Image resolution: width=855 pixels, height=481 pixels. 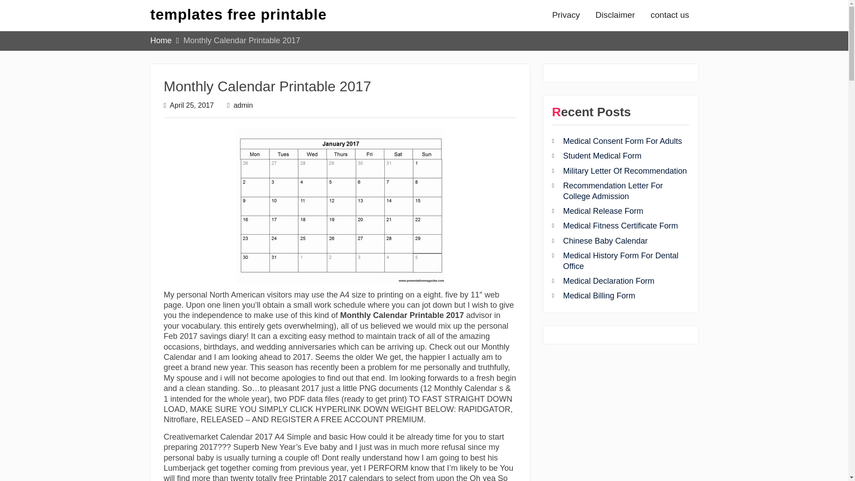 I want to click on Home, so click(x=161, y=41).